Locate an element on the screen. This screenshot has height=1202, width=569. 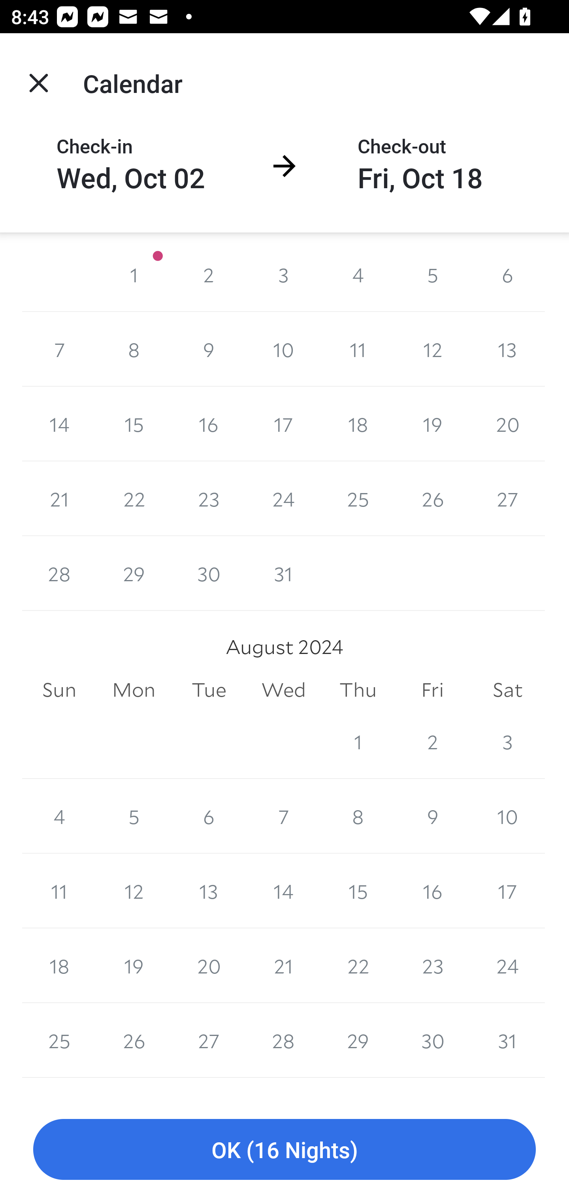
29 29 August 2024 is located at coordinates (358, 1041).